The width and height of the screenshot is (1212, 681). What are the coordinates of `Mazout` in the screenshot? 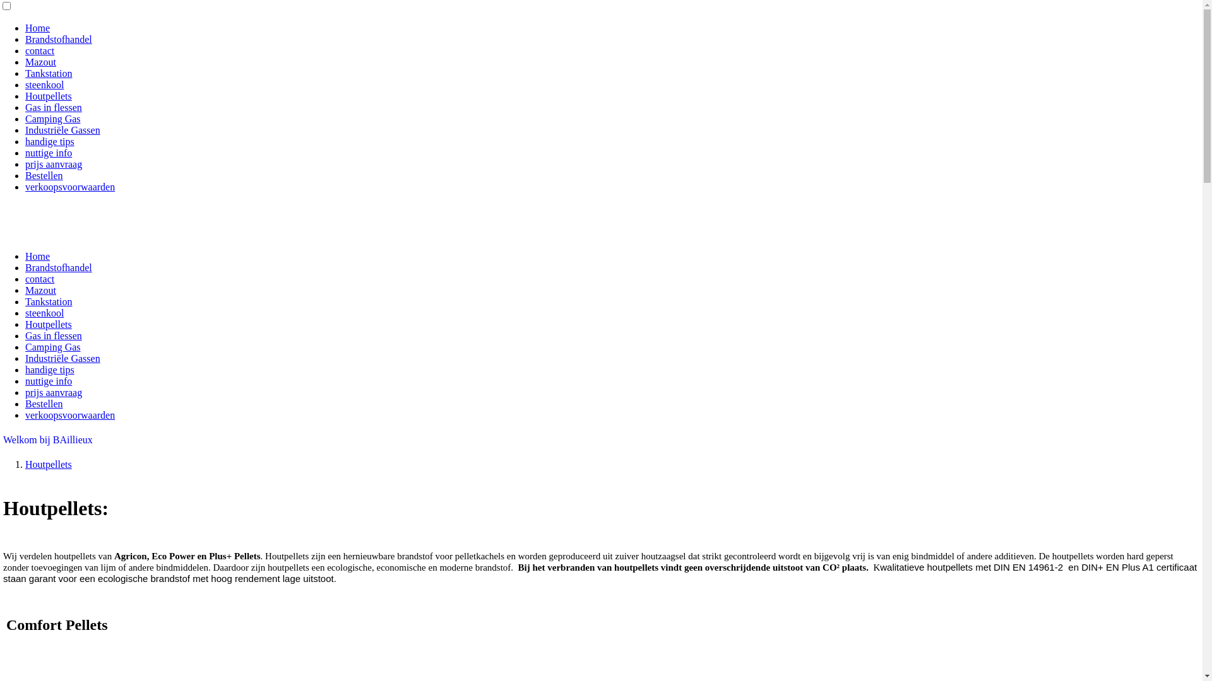 It's located at (40, 290).